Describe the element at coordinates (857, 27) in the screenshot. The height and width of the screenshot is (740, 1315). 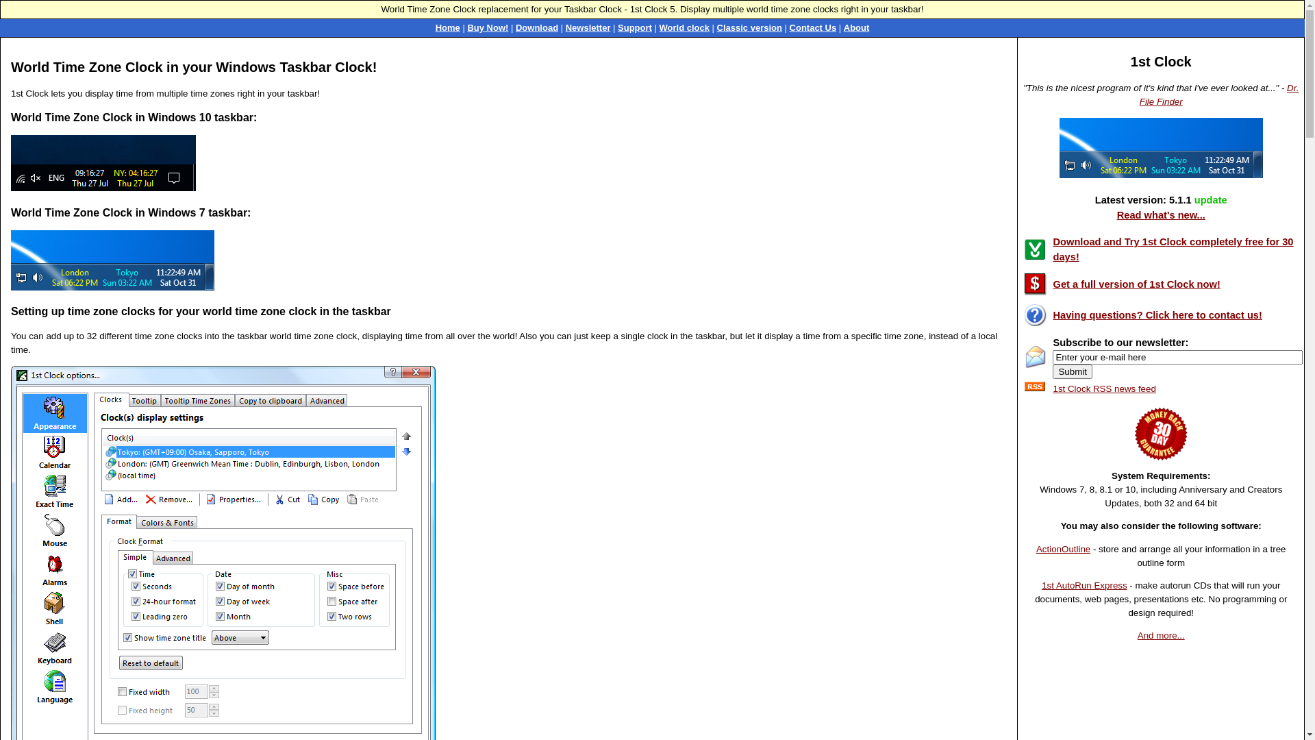
I see `About` at that location.